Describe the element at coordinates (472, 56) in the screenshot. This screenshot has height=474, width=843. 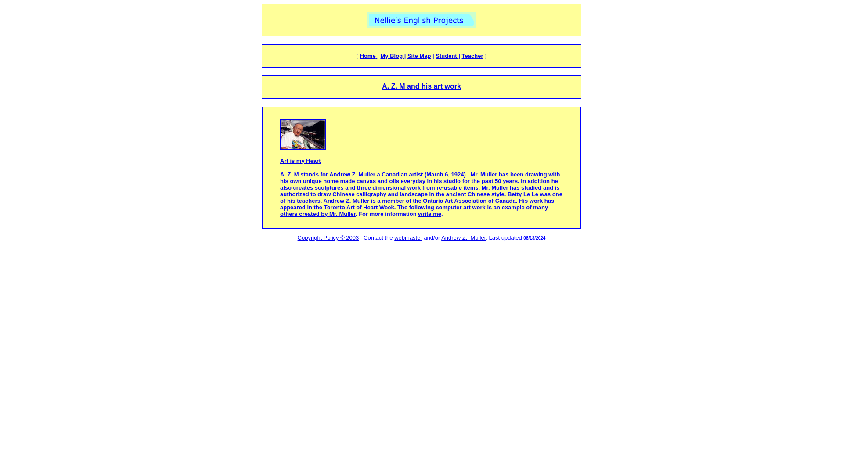
I see `Teacher` at that location.